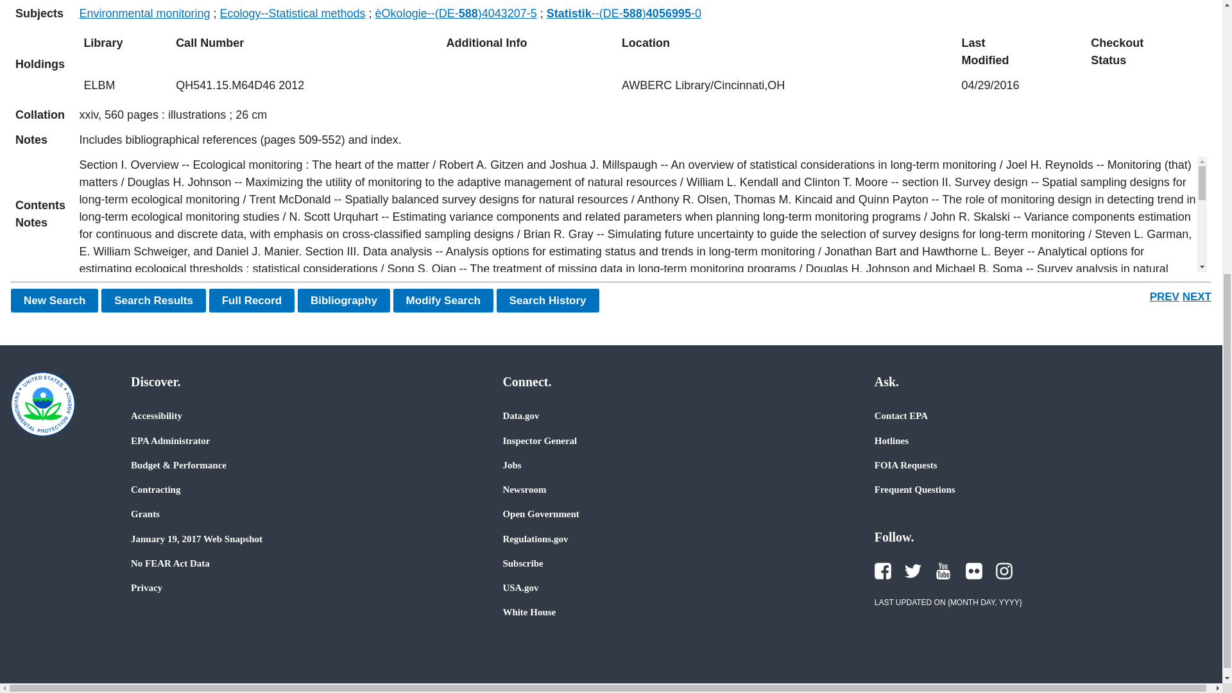  What do you see at coordinates (169, 440) in the screenshot?
I see `EPA Administrator` at bounding box center [169, 440].